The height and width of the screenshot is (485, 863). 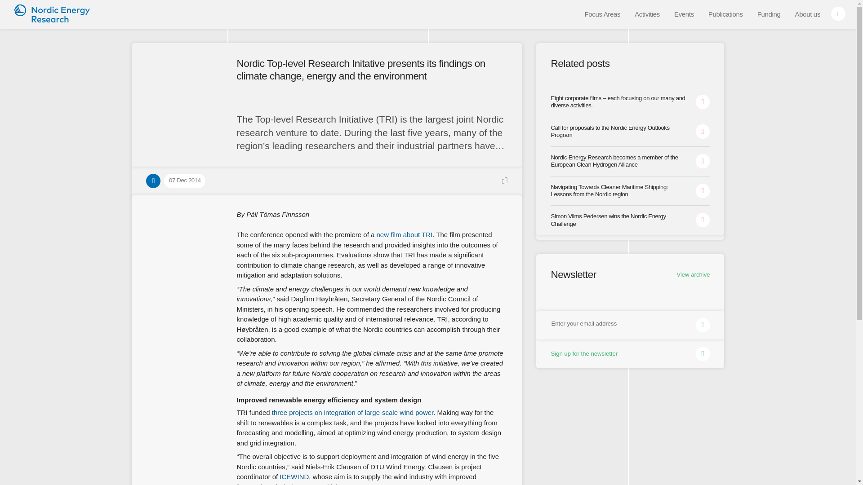 What do you see at coordinates (352, 412) in the screenshot?
I see `three projects on integration of large-scale wind power` at bounding box center [352, 412].